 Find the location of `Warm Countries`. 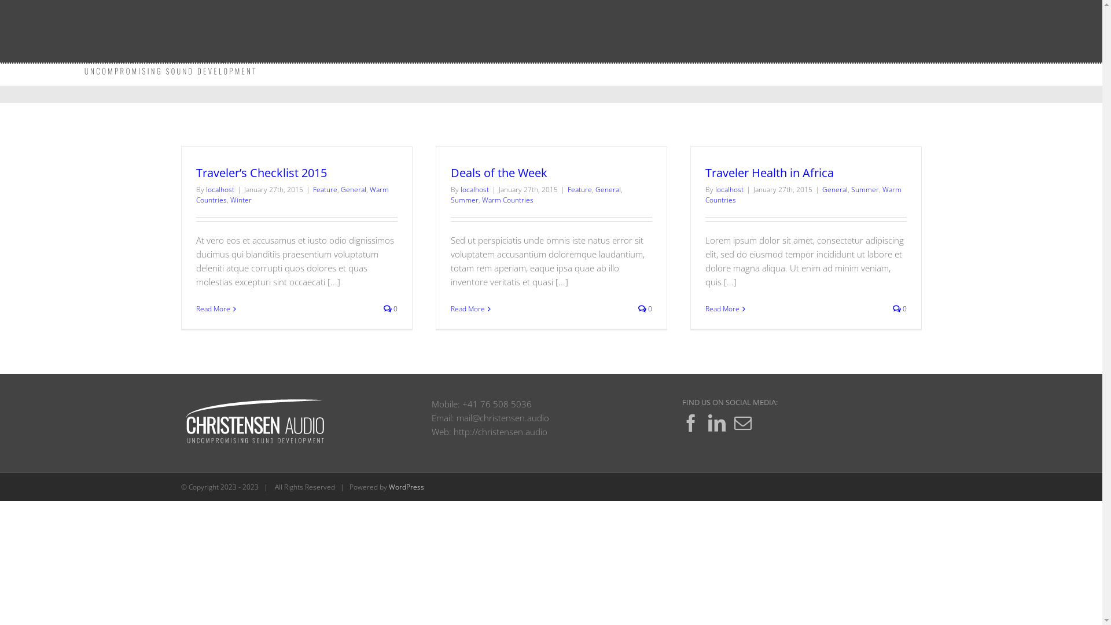

Warm Countries is located at coordinates (507, 200).